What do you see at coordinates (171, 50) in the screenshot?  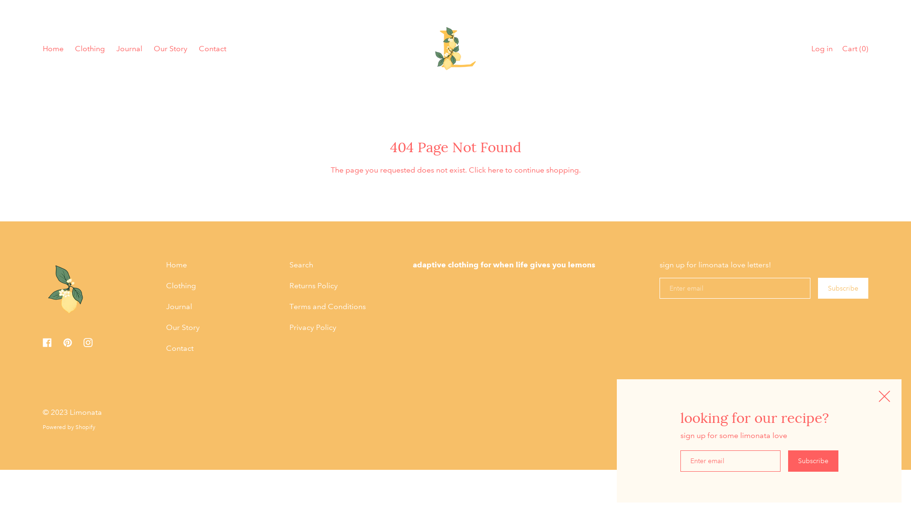 I see `Our Story` at bounding box center [171, 50].